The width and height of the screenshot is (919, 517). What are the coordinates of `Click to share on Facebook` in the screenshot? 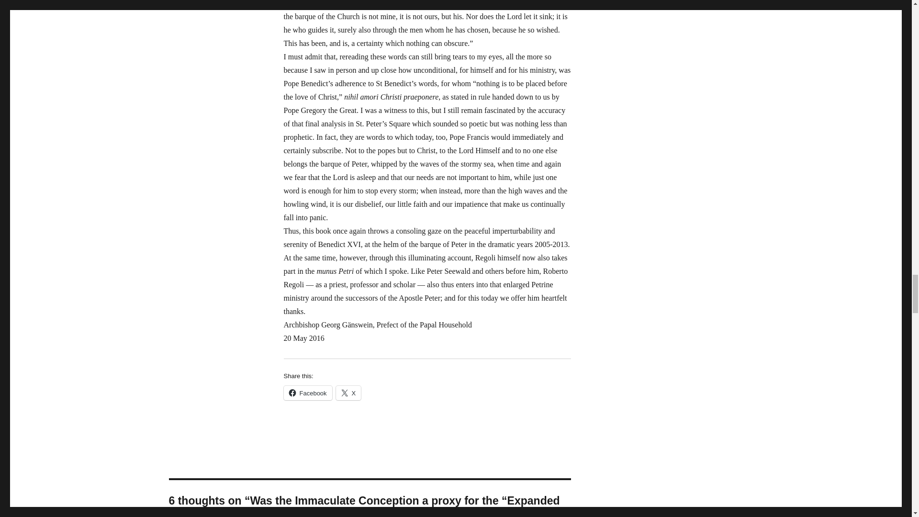 It's located at (307, 393).